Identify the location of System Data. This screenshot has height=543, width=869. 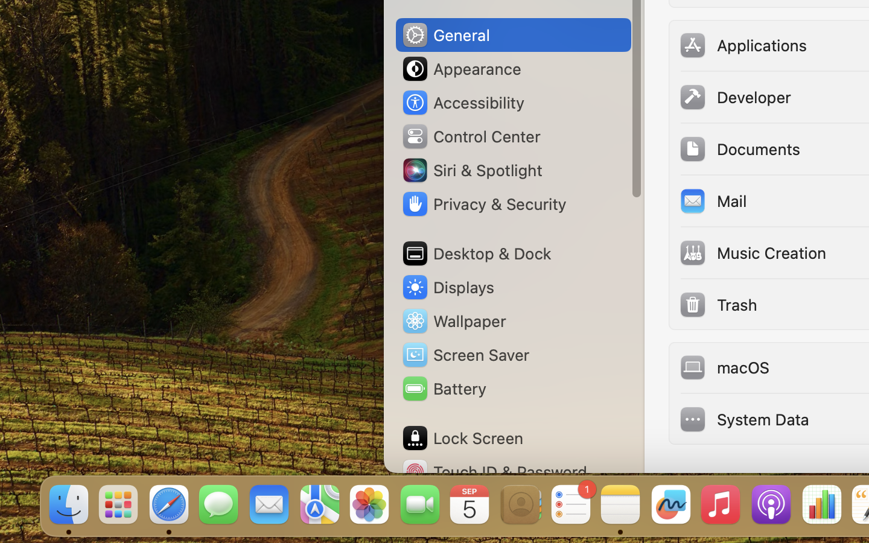
(744, 419).